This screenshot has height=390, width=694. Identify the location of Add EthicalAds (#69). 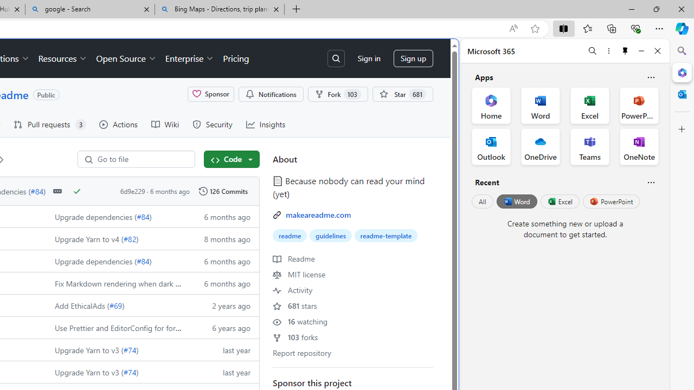
(115, 304).